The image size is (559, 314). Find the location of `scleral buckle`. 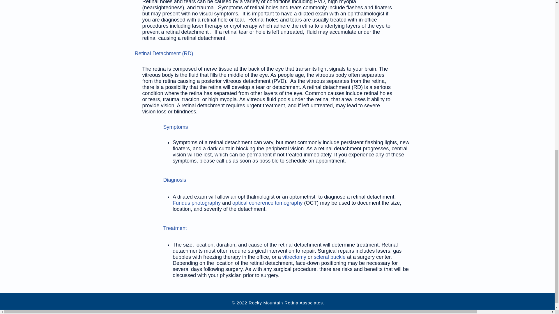

scleral buckle is located at coordinates (330, 257).